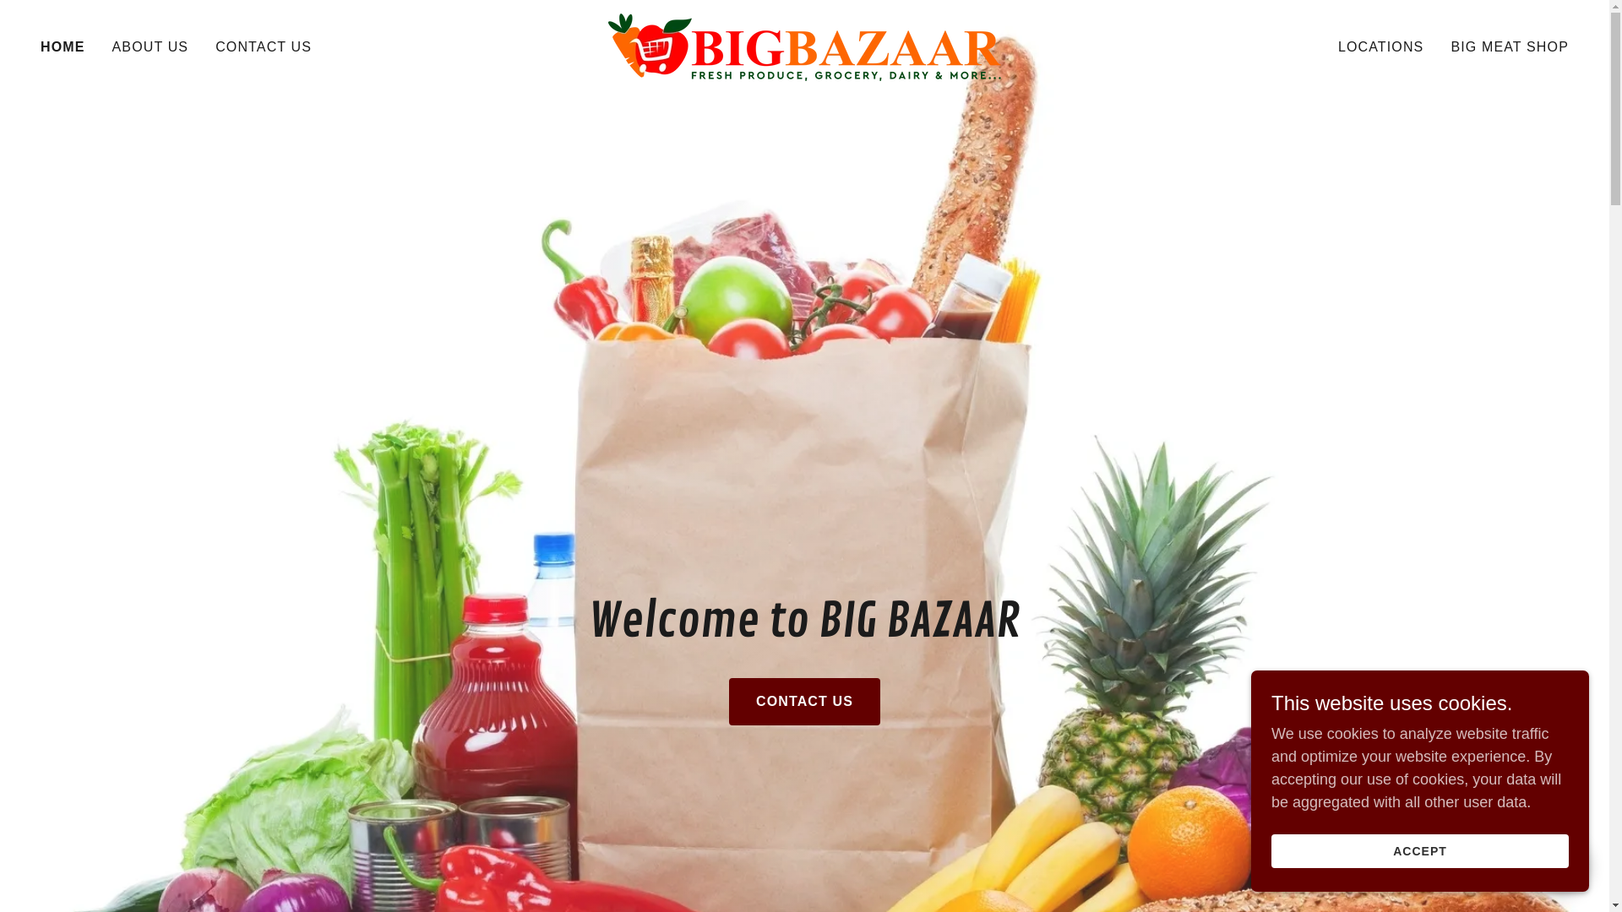 This screenshot has width=1622, height=912. Describe the element at coordinates (264, 47) in the screenshot. I see `CONTACT US` at that location.